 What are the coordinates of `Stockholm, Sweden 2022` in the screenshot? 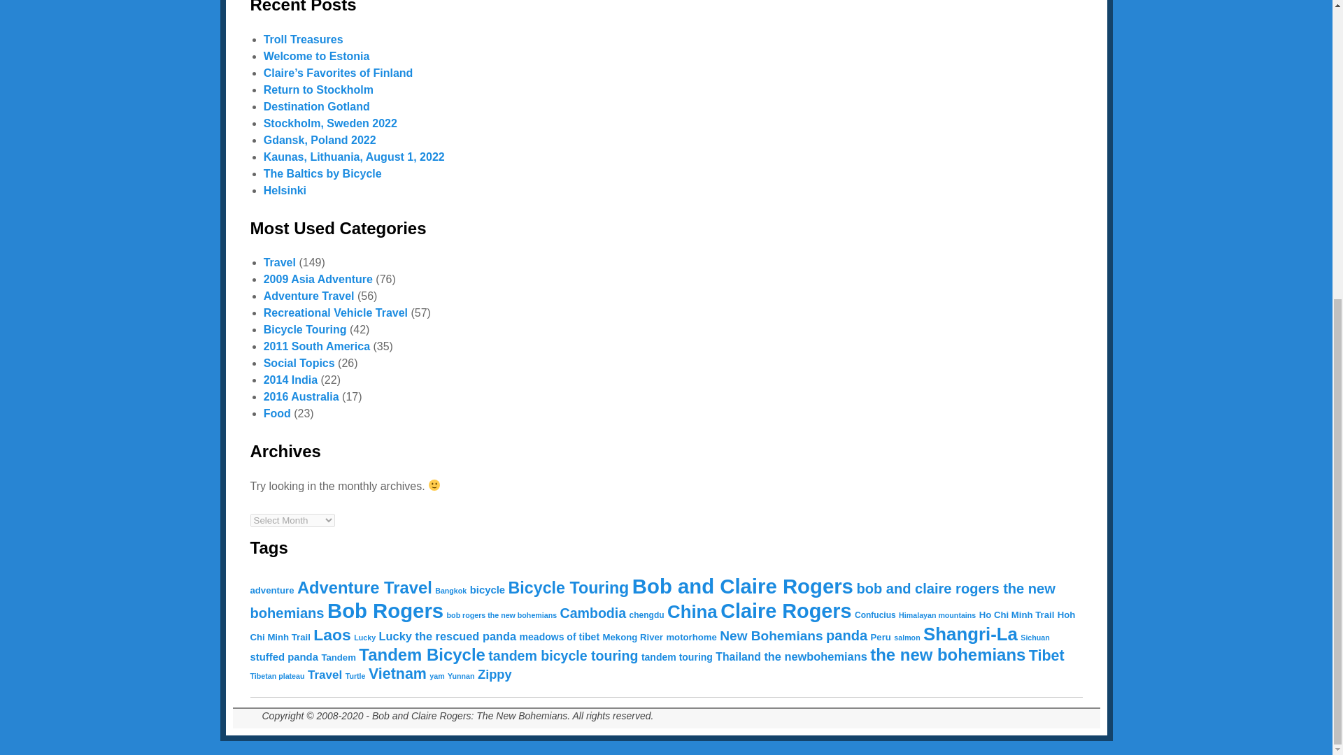 It's located at (330, 123).